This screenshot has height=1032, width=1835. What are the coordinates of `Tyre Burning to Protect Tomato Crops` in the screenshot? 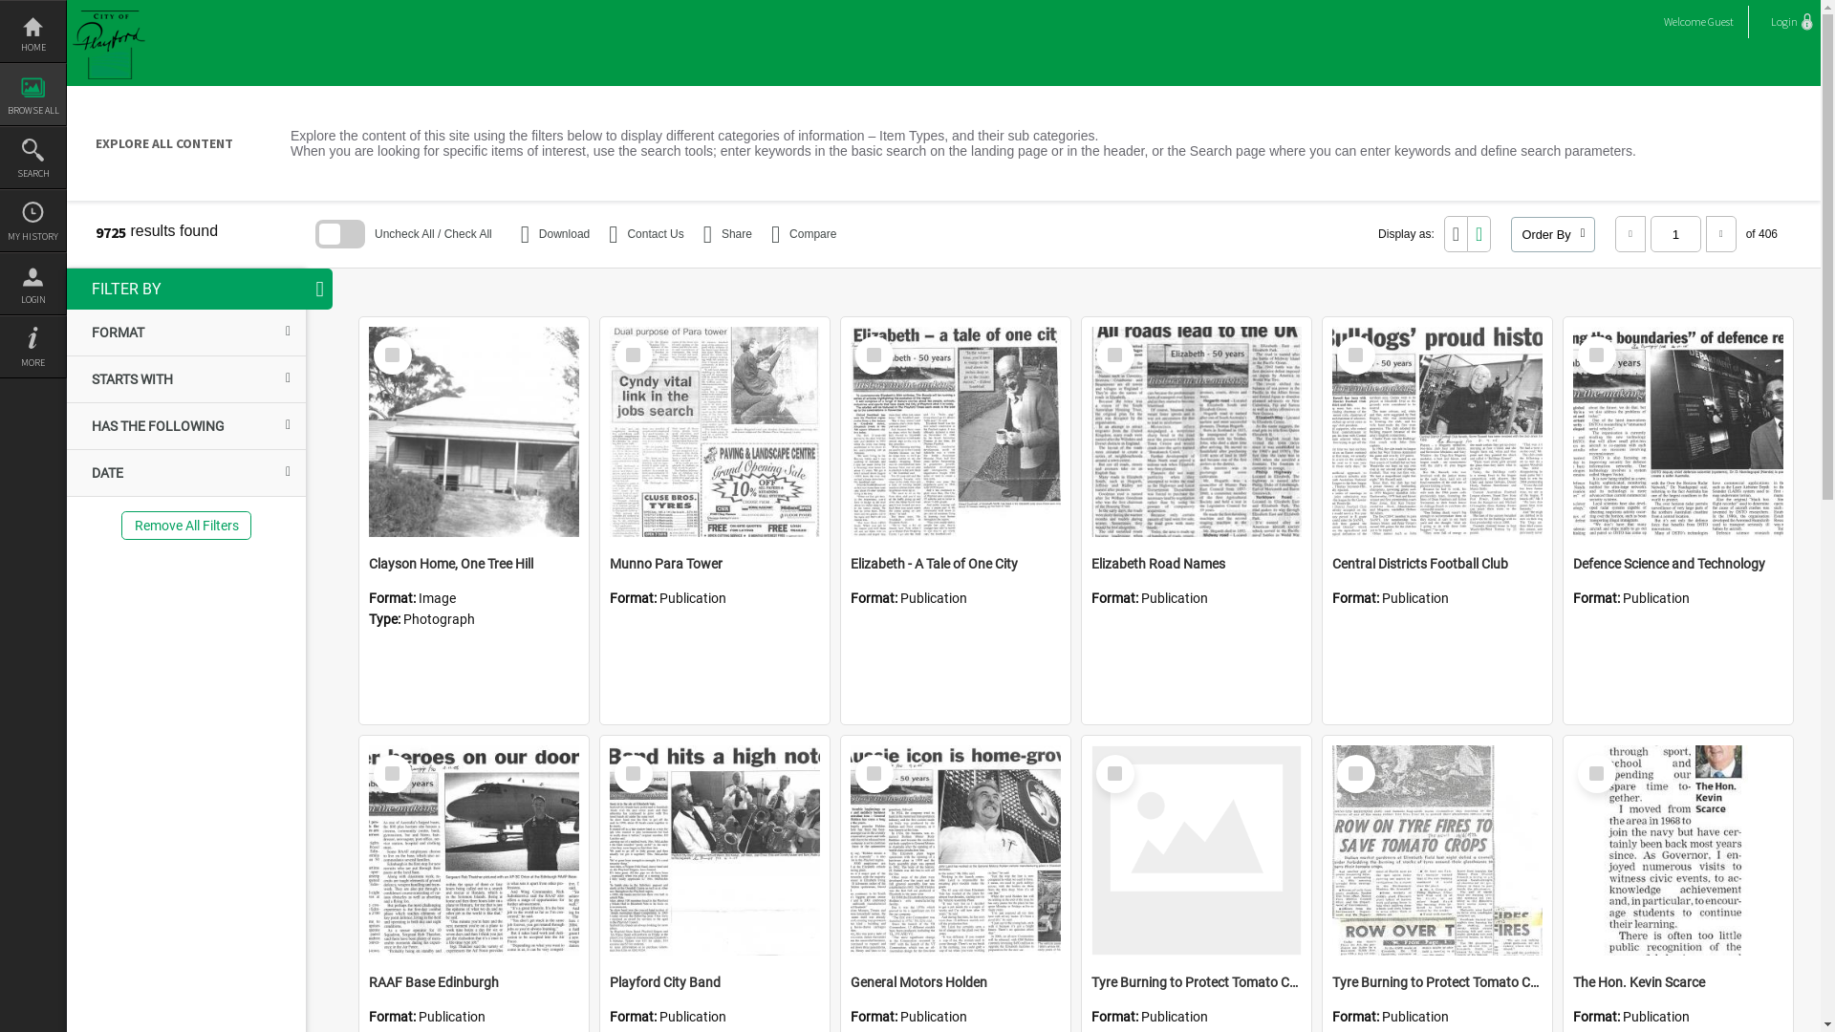 It's located at (1437, 982).